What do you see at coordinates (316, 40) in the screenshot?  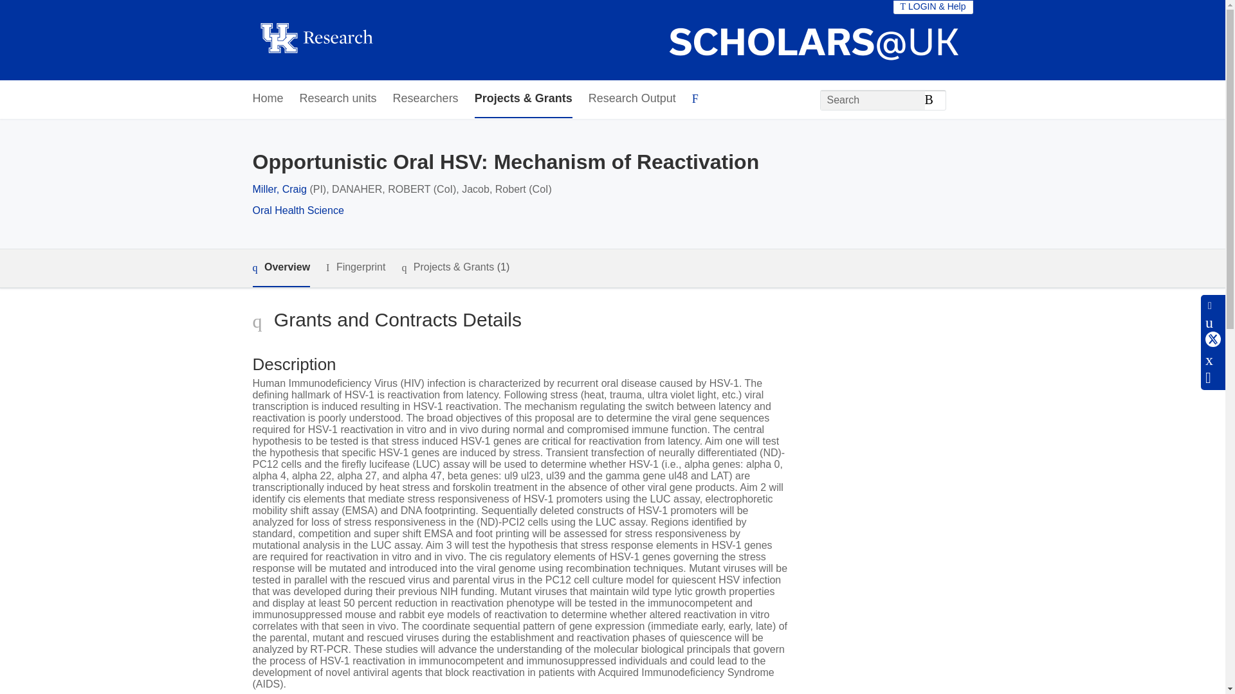 I see `University of Kentucky Home` at bounding box center [316, 40].